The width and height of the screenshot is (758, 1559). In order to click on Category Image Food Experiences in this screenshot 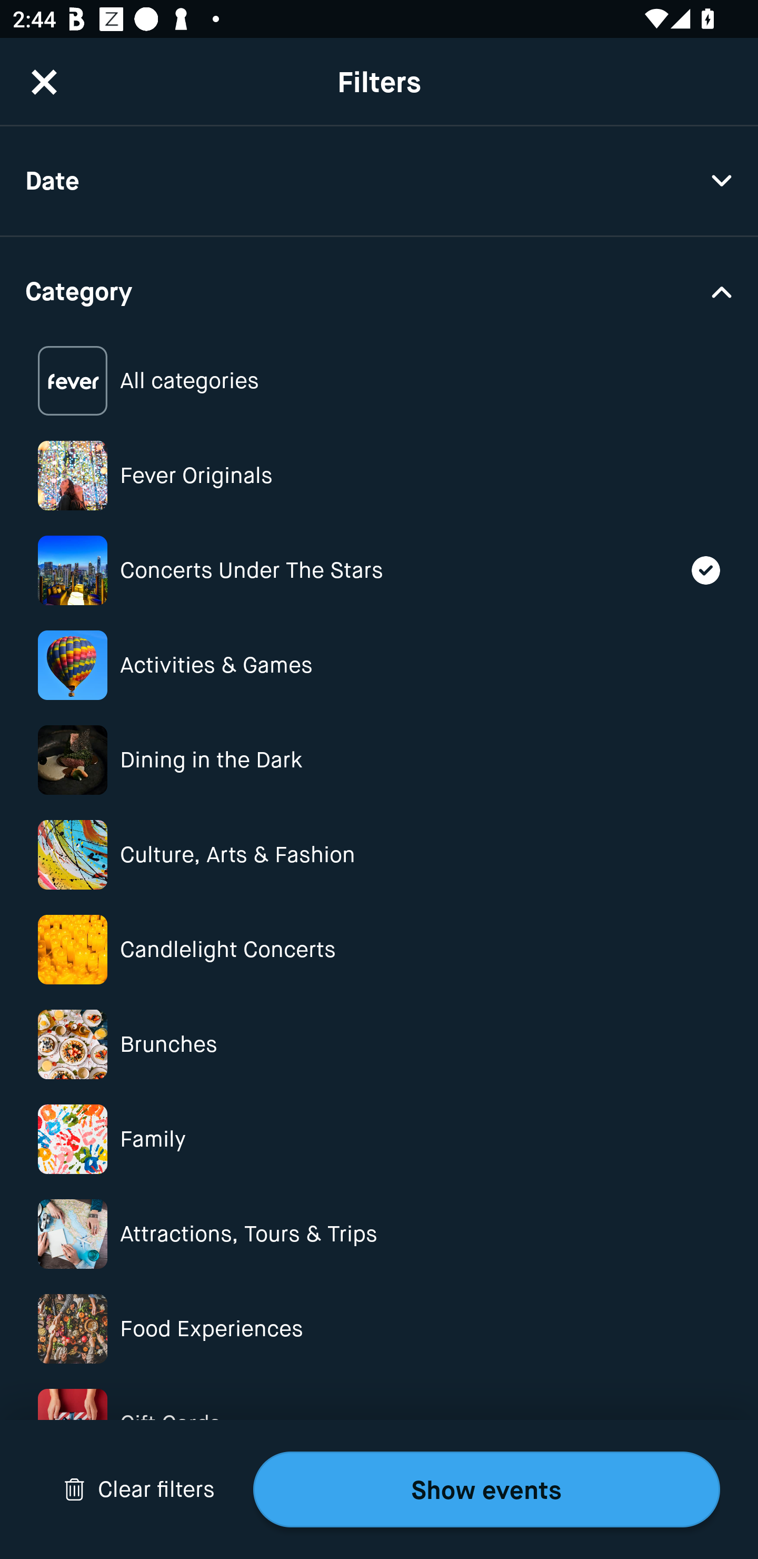, I will do `click(379, 1328)`.